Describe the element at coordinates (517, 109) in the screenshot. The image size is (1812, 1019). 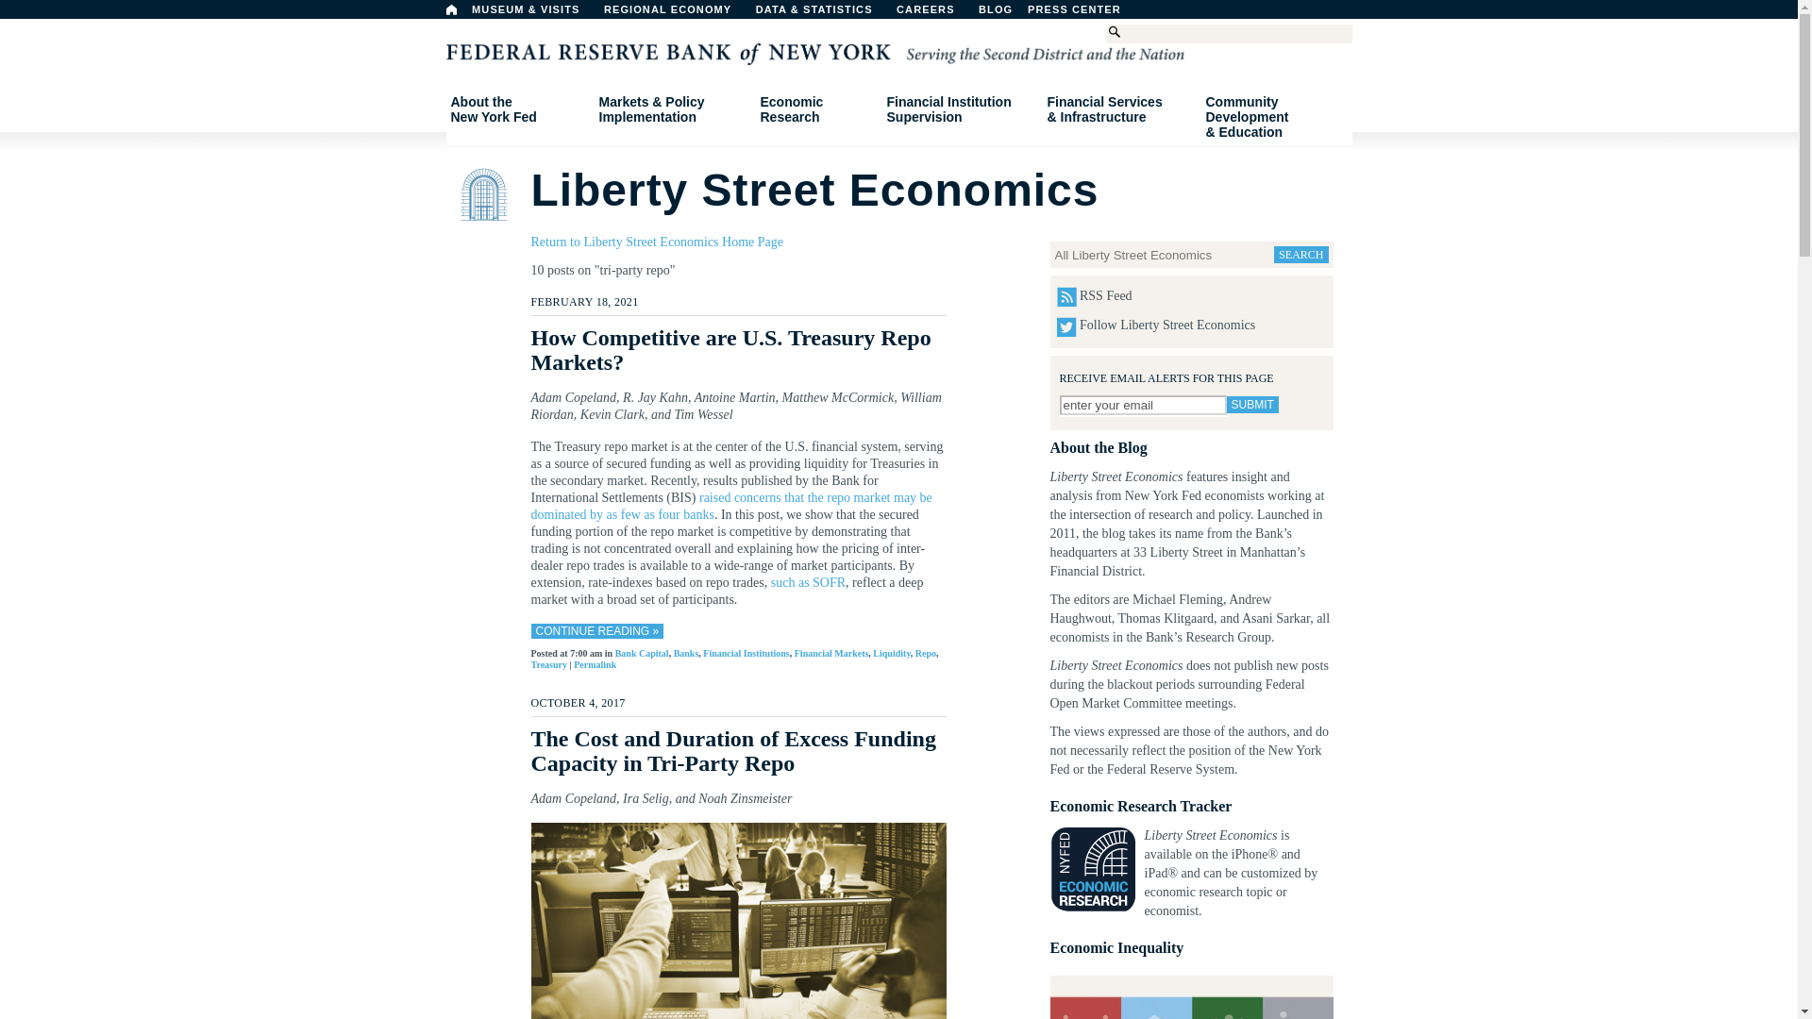
I see `Home` at that location.